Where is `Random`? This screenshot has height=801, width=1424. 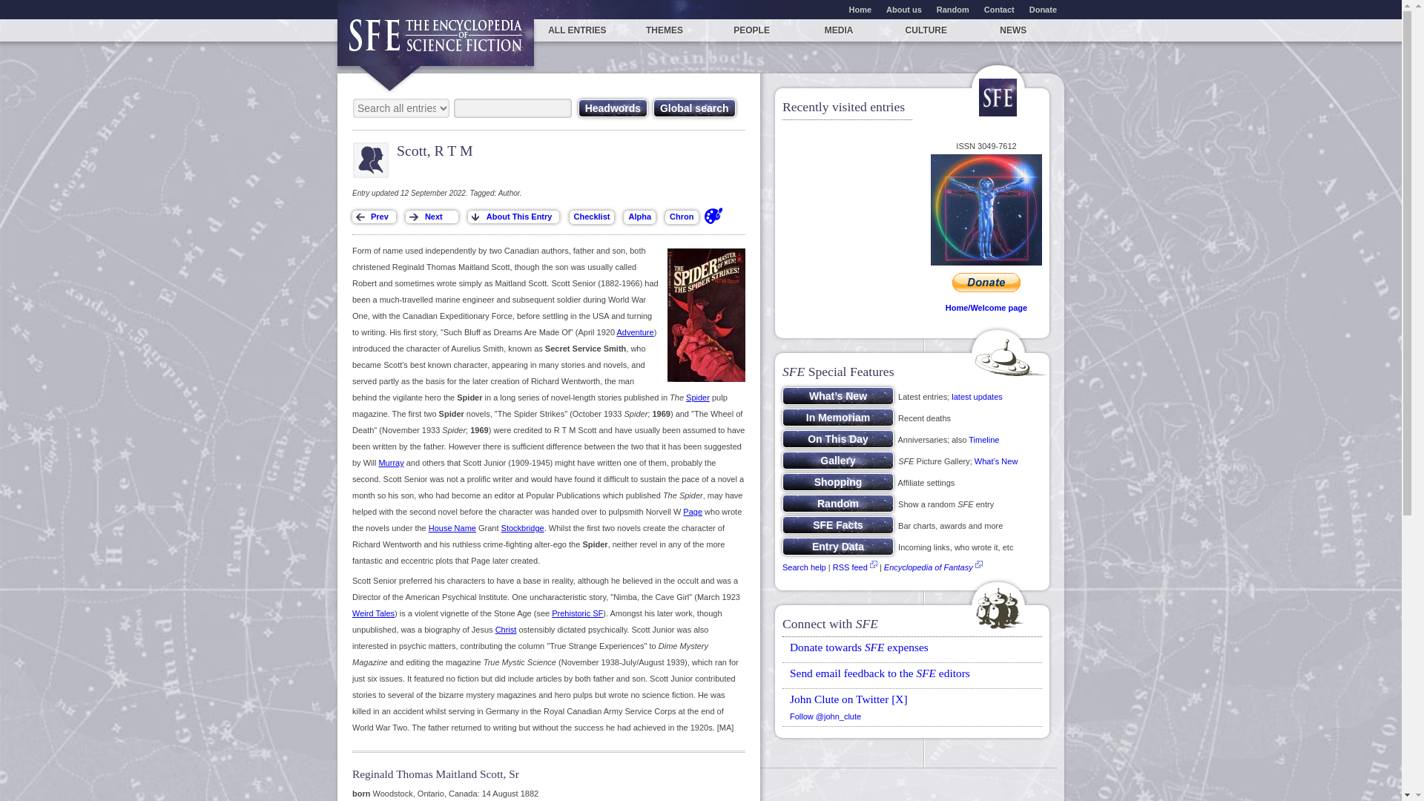
Random is located at coordinates (953, 9).